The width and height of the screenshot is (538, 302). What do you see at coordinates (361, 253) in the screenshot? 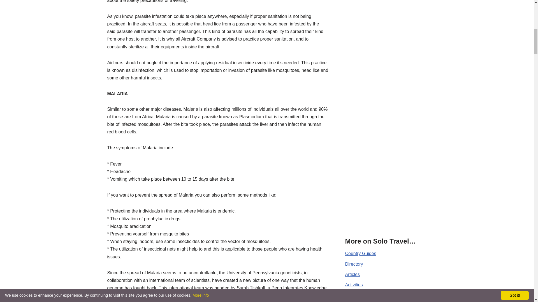
I see `Country Guides` at bounding box center [361, 253].